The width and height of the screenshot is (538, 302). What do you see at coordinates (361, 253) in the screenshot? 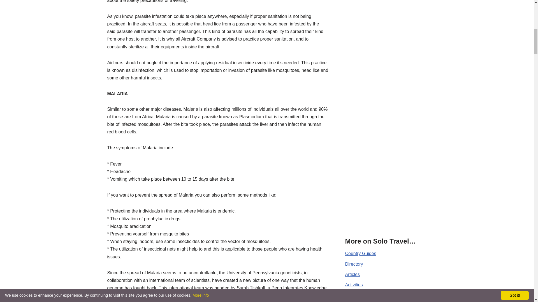
I see `Country Guides` at bounding box center [361, 253].